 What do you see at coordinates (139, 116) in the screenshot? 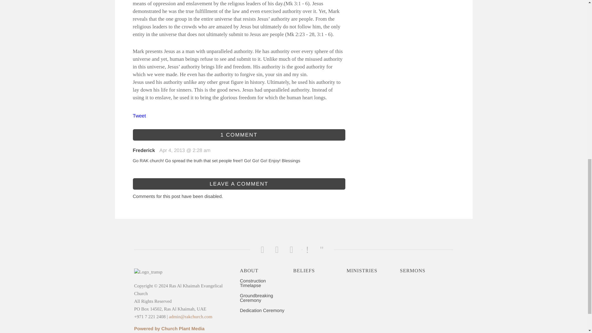
I see `Tweet` at bounding box center [139, 116].